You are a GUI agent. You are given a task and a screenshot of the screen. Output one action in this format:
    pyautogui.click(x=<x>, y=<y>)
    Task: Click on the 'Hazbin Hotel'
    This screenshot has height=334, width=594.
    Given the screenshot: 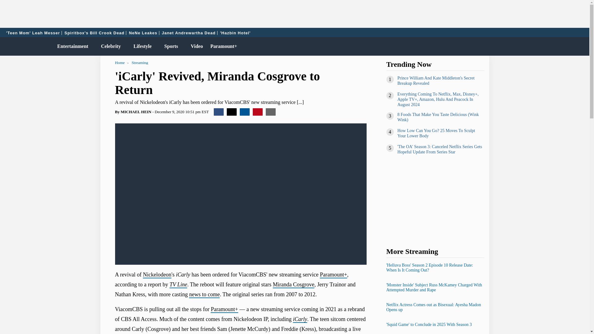 What is the action you would take?
    pyautogui.click(x=235, y=33)
    